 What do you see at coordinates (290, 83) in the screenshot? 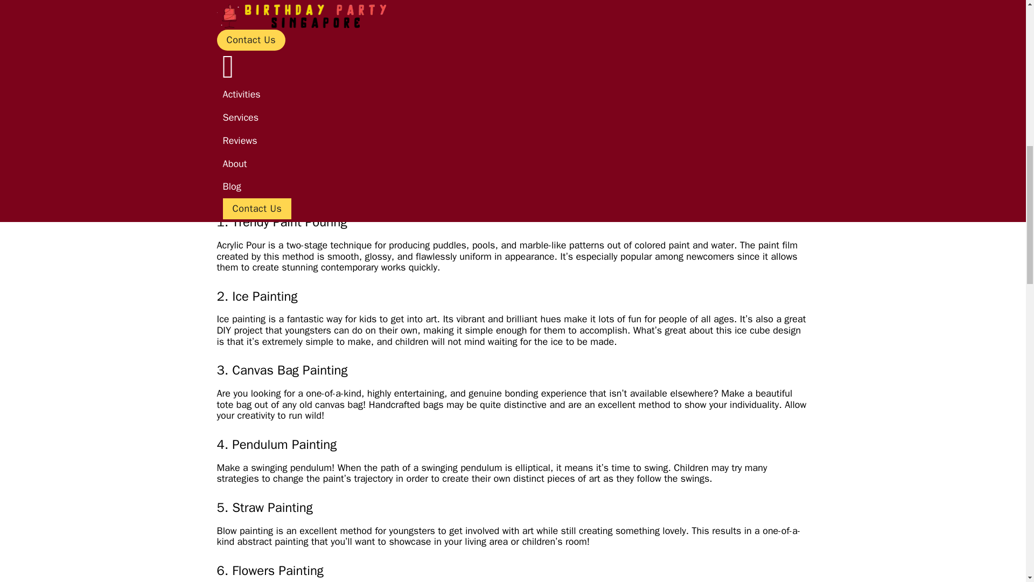
I see `1. Trendy Paint Pouring` at bounding box center [290, 83].